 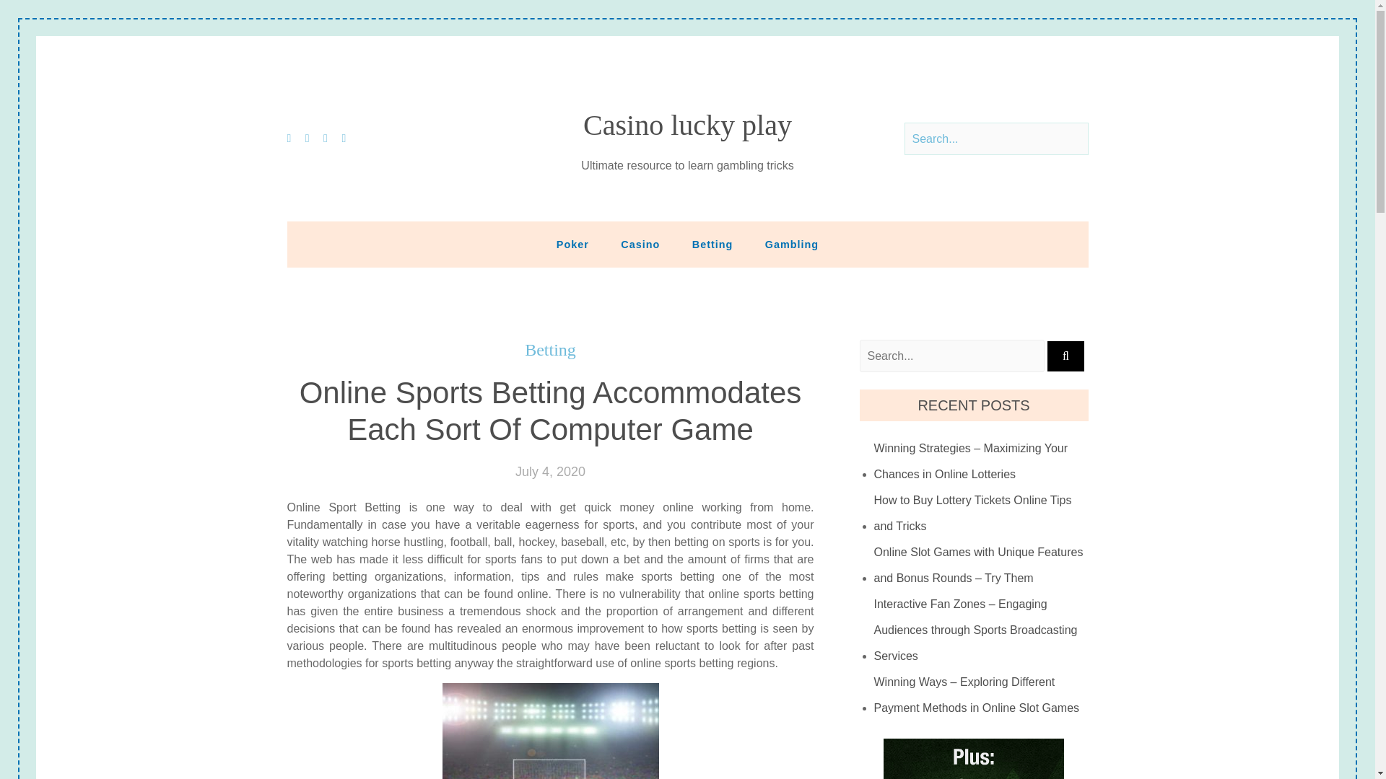 What do you see at coordinates (572, 244) in the screenshot?
I see `Poker` at bounding box center [572, 244].